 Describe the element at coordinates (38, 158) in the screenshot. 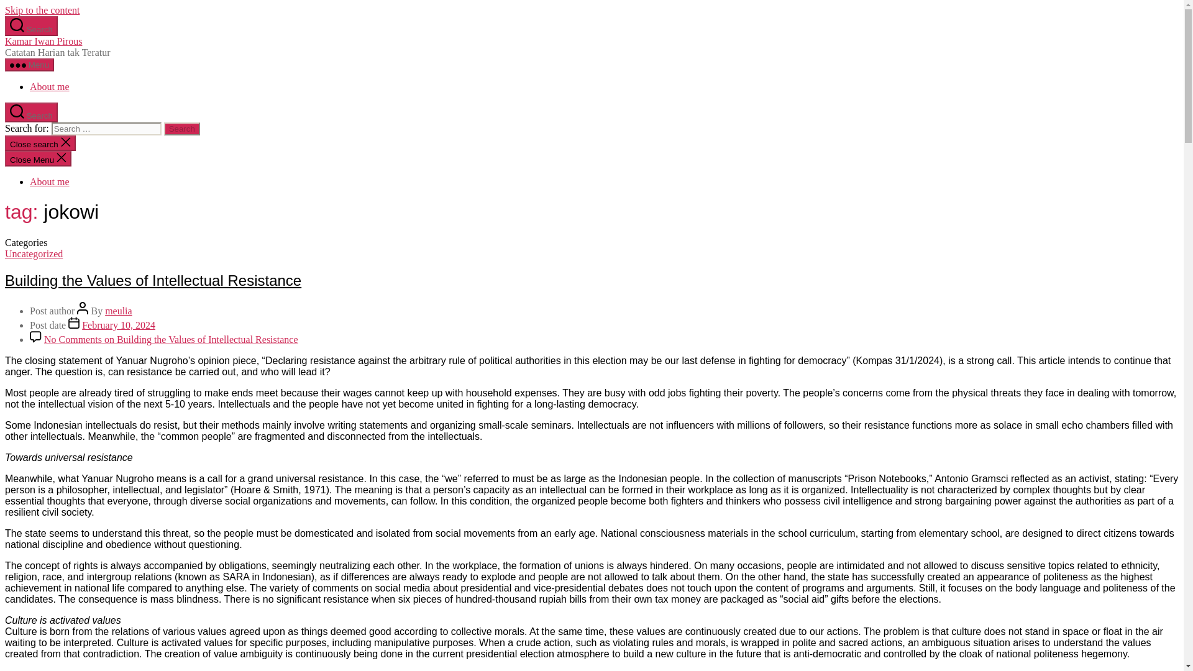

I see `Close Menu` at that location.